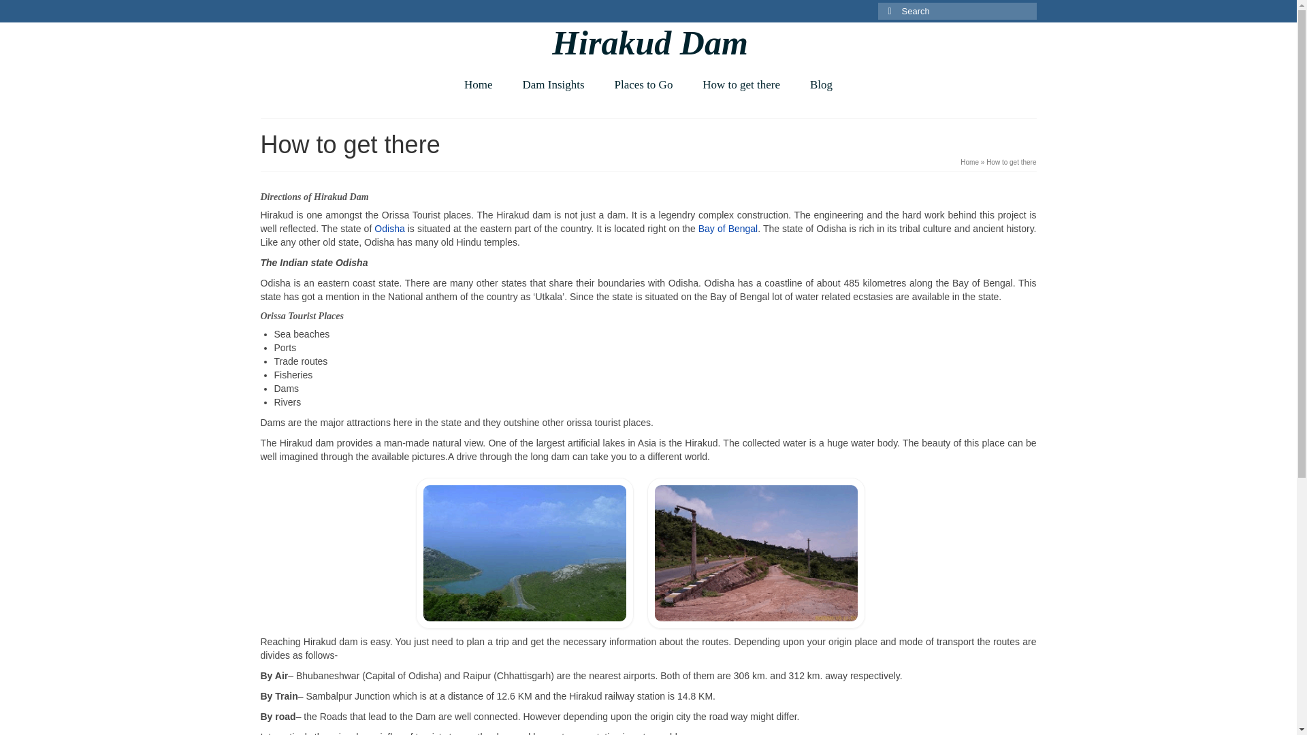  Describe the element at coordinates (728, 229) in the screenshot. I see `Bay of Bengal` at that location.